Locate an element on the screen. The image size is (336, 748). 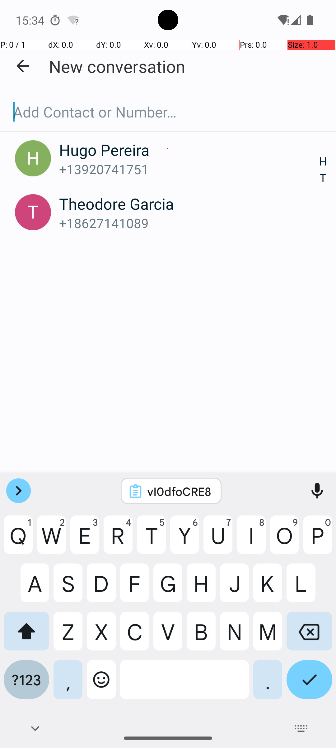
+18627141089 is located at coordinates (189, 223).